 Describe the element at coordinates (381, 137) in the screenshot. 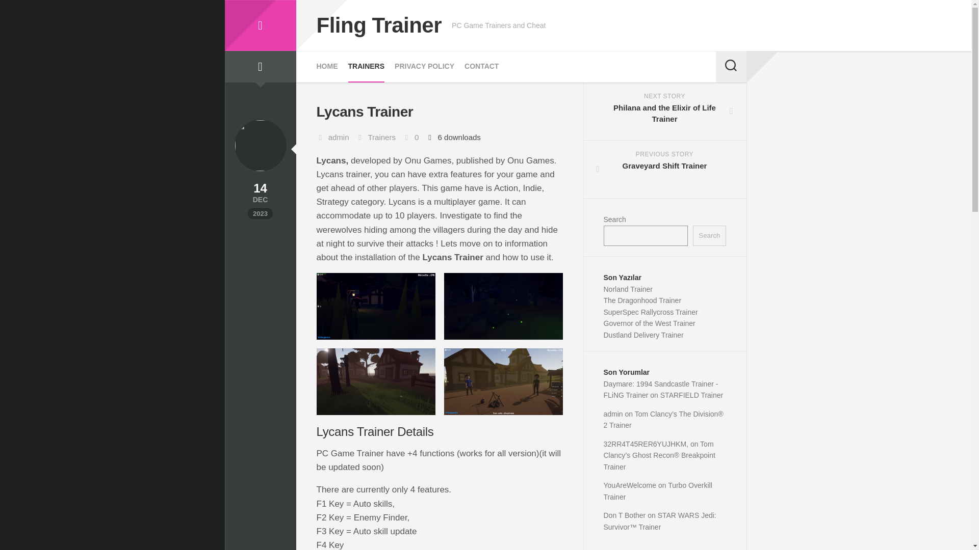

I see `CONTACT` at that location.